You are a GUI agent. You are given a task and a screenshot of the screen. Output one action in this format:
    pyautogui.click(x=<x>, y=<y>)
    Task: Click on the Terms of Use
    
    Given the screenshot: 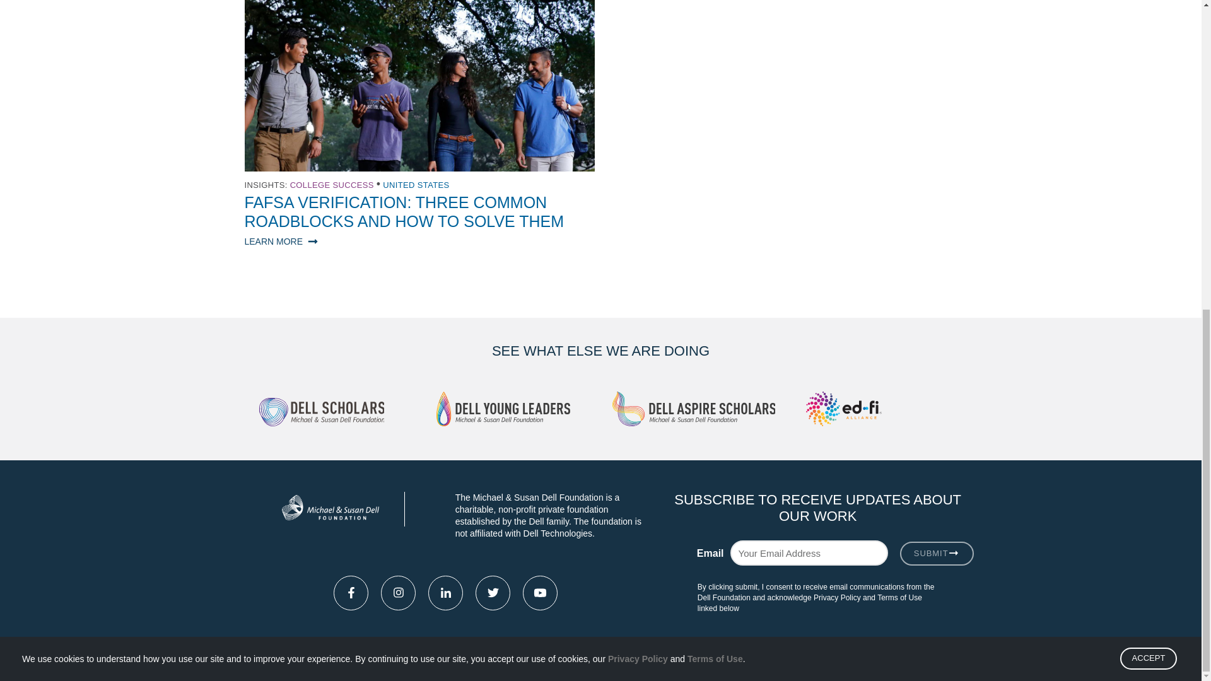 What is the action you would take?
    pyautogui.click(x=715, y=315)
    